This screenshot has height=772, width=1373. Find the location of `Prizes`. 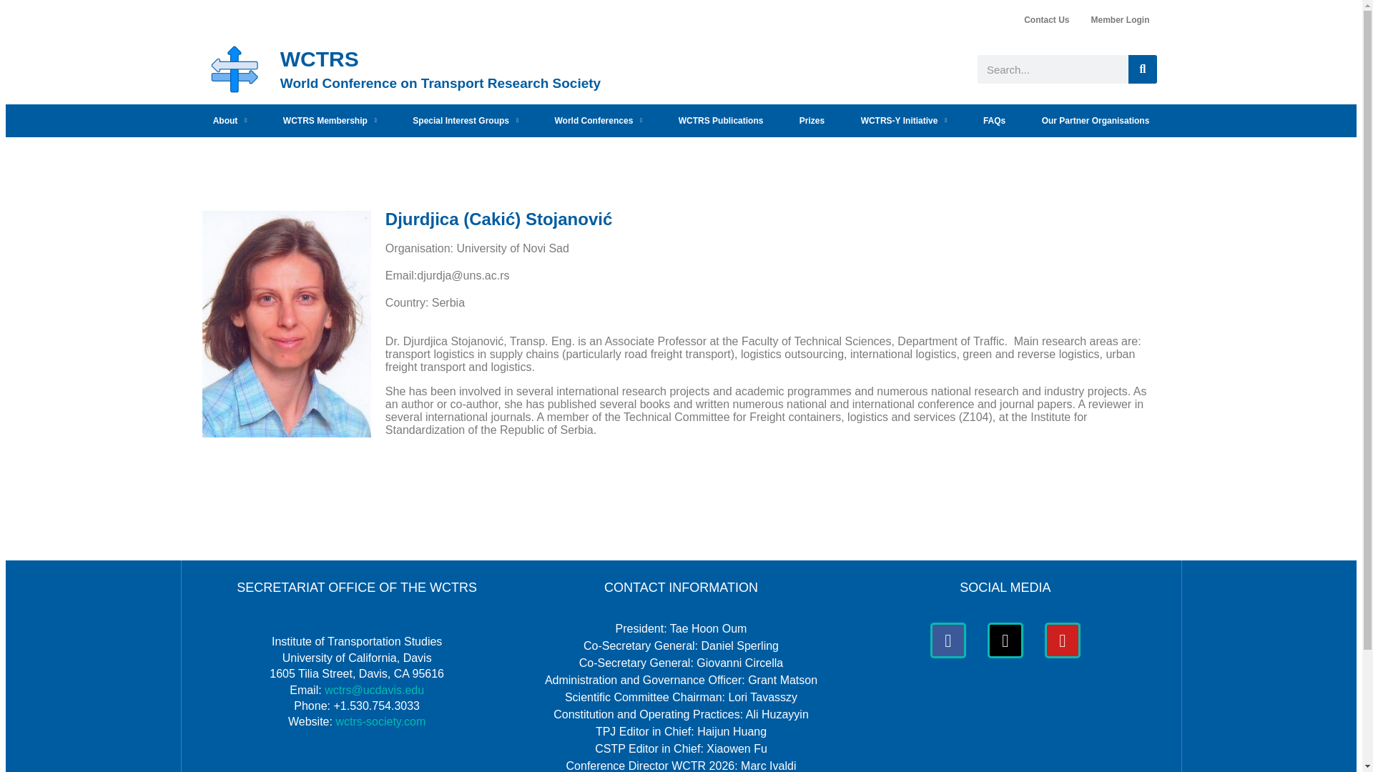

Prizes is located at coordinates (812, 120).